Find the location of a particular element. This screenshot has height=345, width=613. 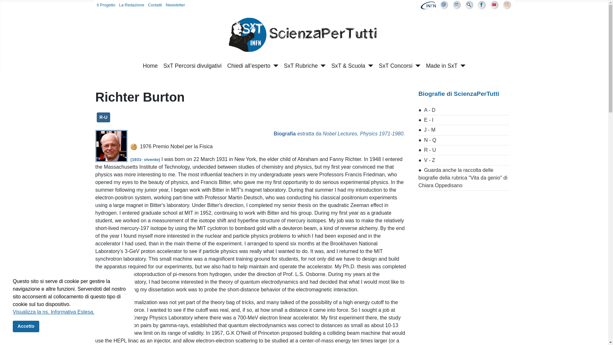

Contatti is located at coordinates (155, 4).